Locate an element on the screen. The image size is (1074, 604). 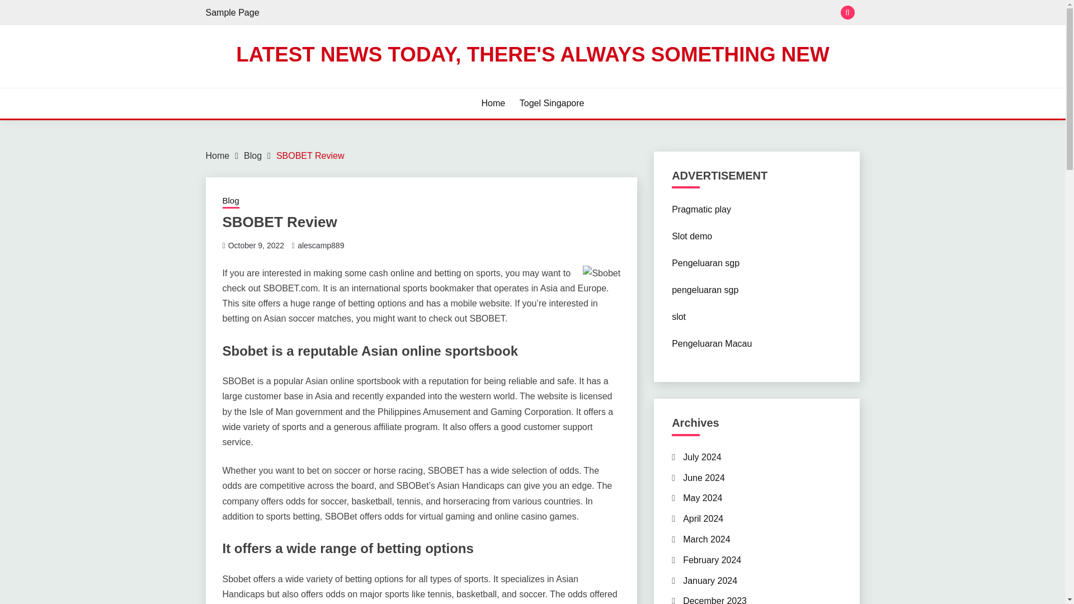
pengeluaran sgp is located at coordinates (705, 290).